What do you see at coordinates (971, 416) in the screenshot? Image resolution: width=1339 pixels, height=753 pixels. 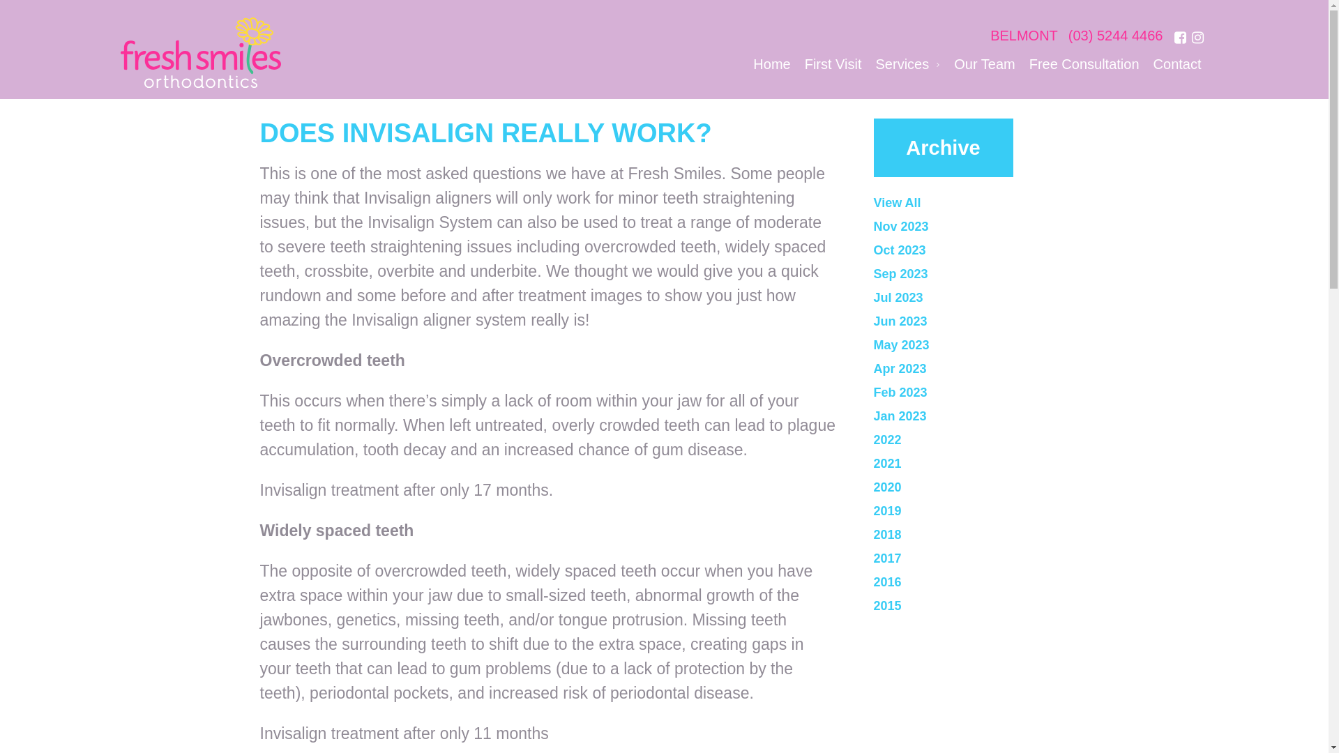 I see `Jan 2023` at bounding box center [971, 416].